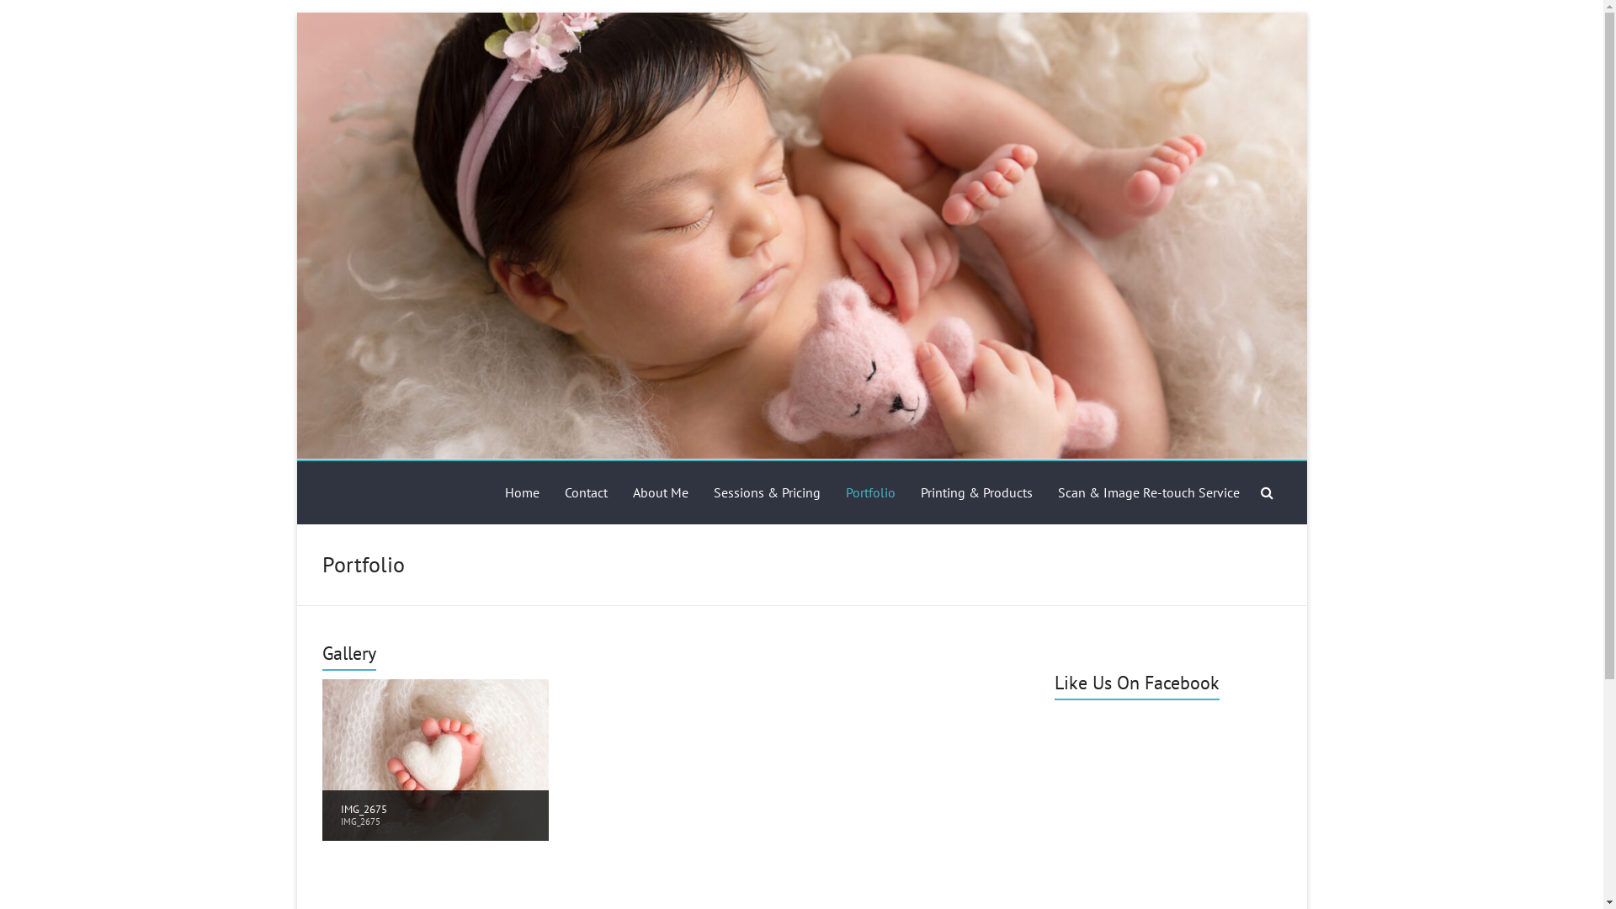  What do you see at coordinates (522, 493) in the screenshot?
I see `Home` at bounding box center [522, 493].